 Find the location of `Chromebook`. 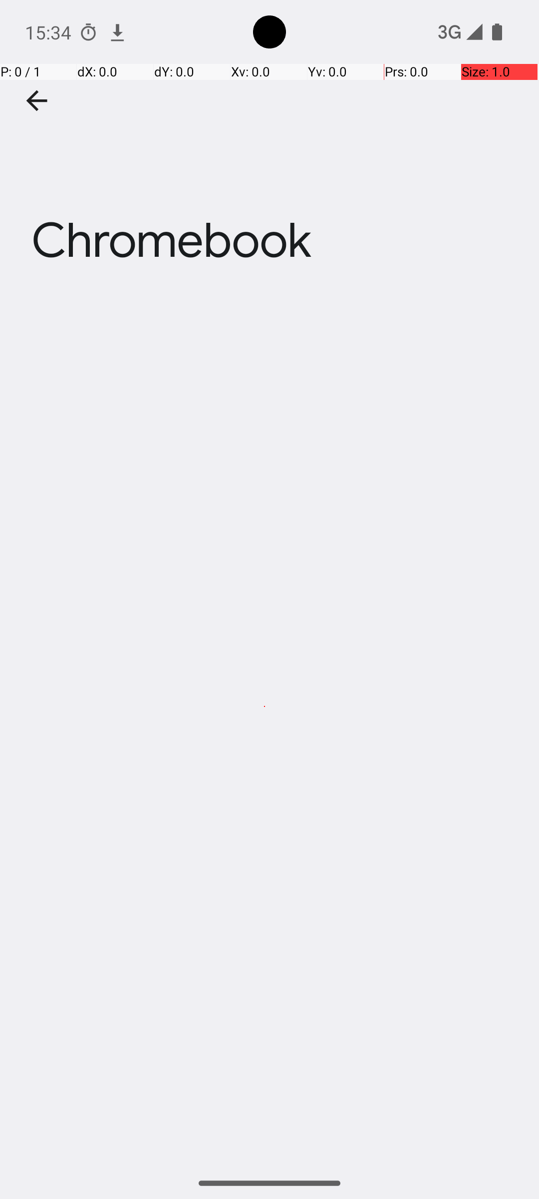

Chromebook is located at coordinates (269, 149).